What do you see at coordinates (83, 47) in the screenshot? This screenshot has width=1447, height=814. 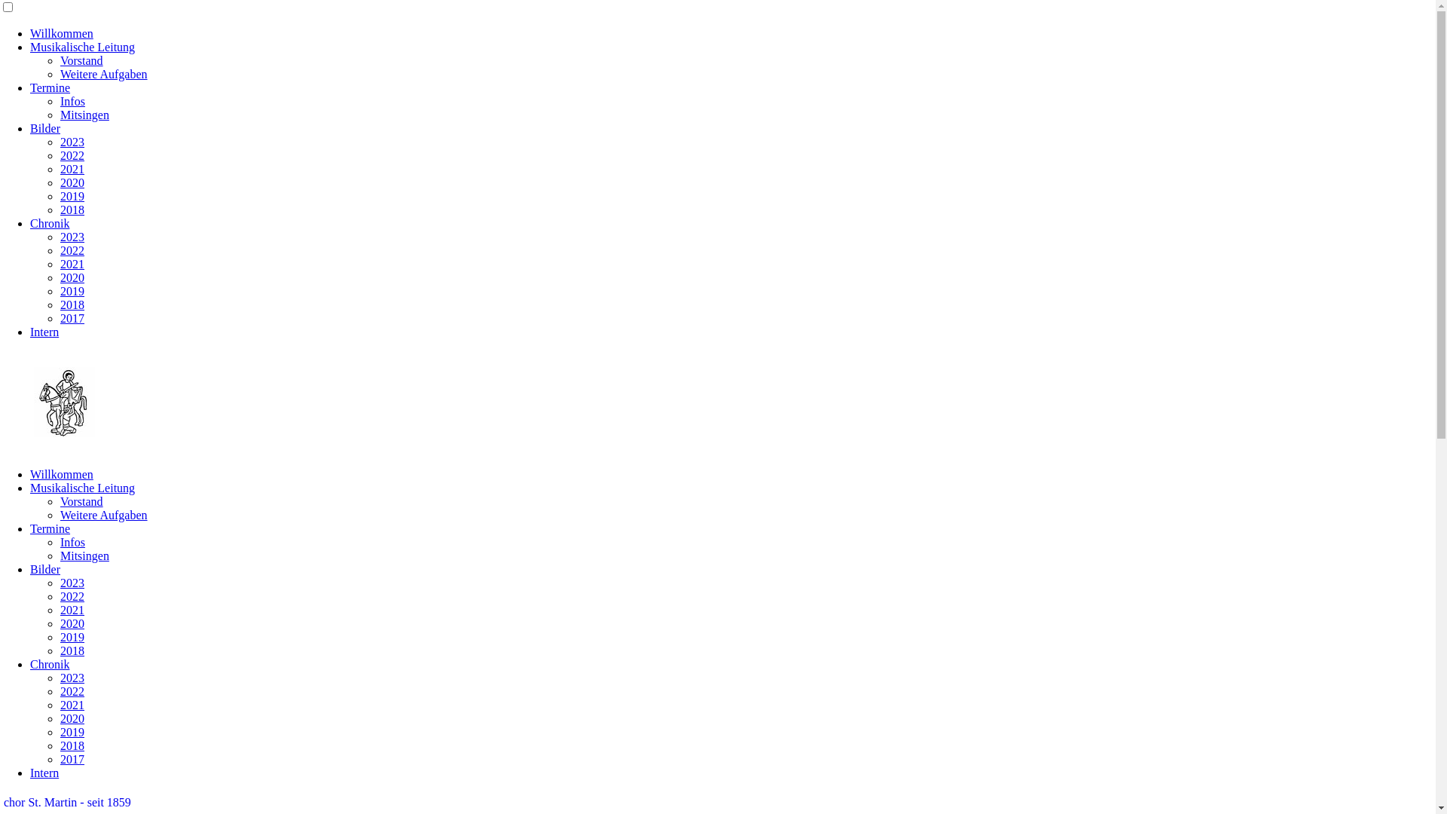 I see `Musikalische Leitung` at bounding box center [83, 47].